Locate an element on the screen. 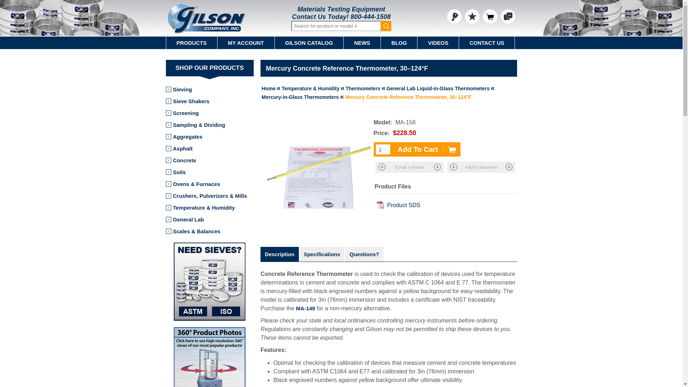 Image resolution: width=688 pixels, height=387 pixels. Log in is located at coordinates (454, 16).